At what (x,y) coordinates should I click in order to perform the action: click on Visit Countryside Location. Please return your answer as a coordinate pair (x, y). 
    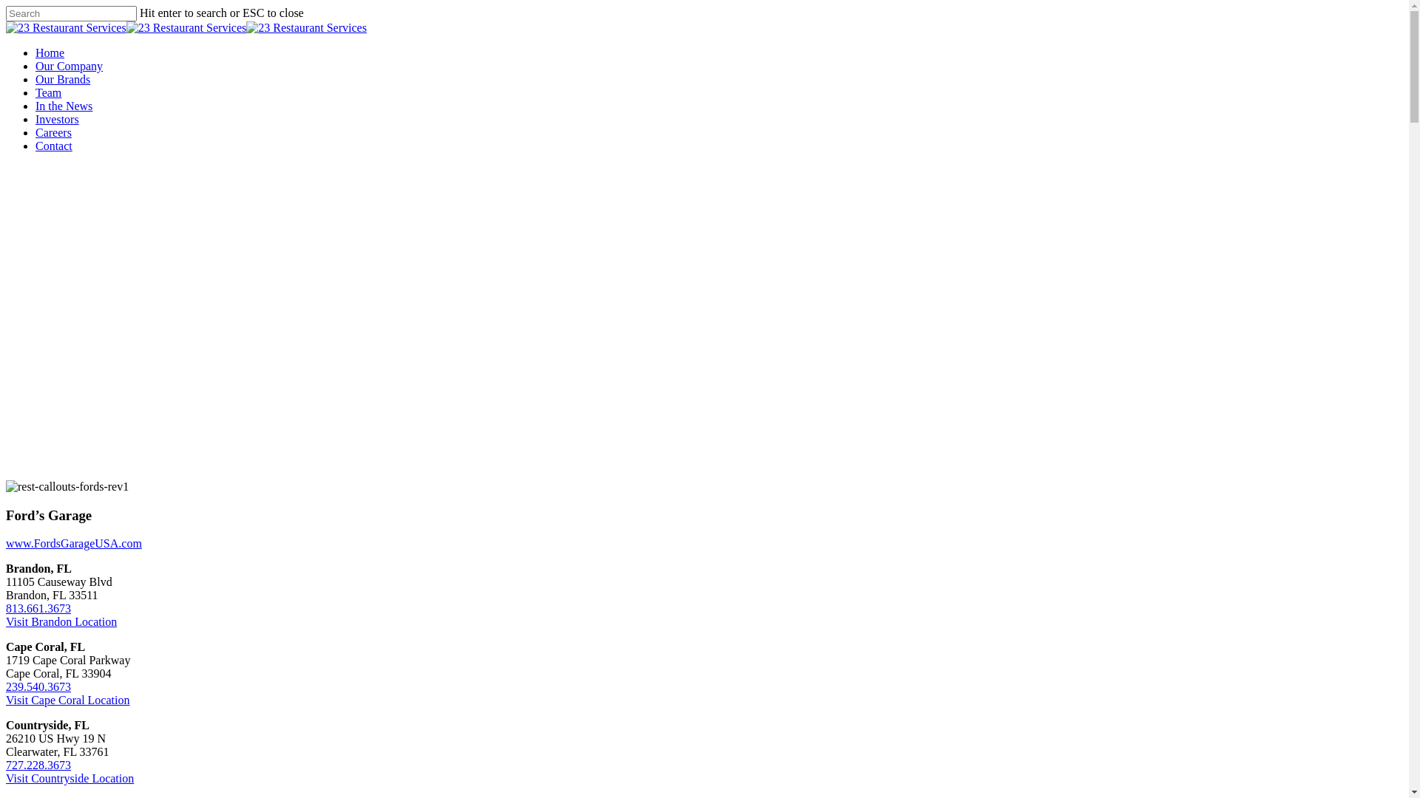
    Looking at the image, I should click on (70, 779).